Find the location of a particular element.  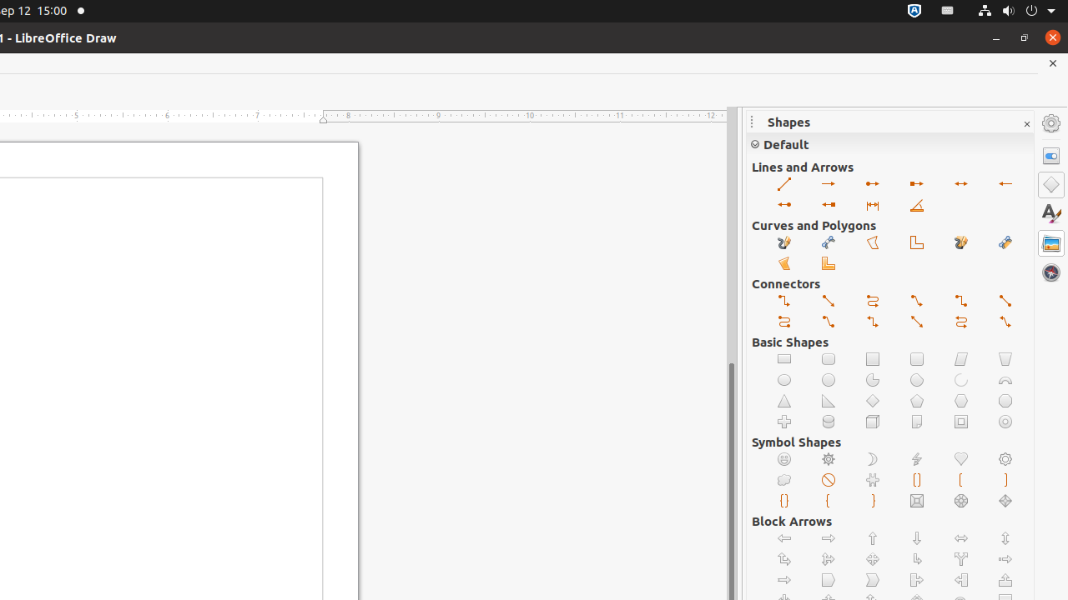

Square, Rounded is located at coordinates (918, 360).